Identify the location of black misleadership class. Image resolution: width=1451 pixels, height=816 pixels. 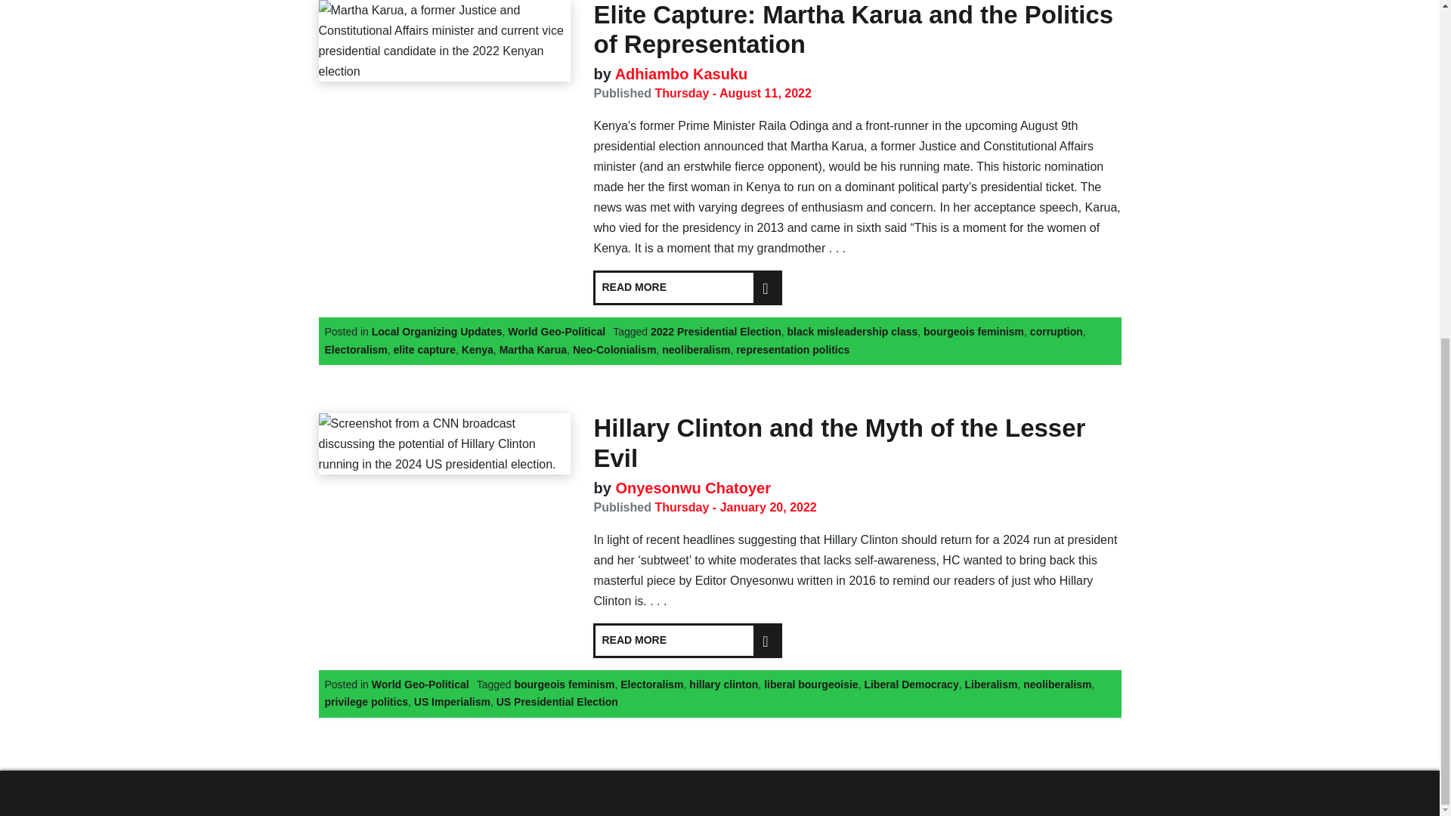
(851, 331).